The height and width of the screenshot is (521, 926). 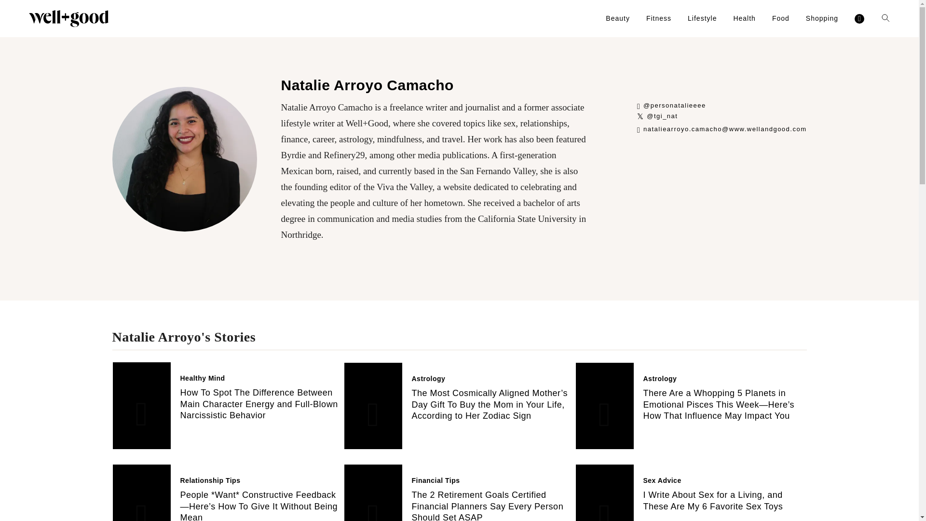 I want to click on Health, so click(x=744, y=18).